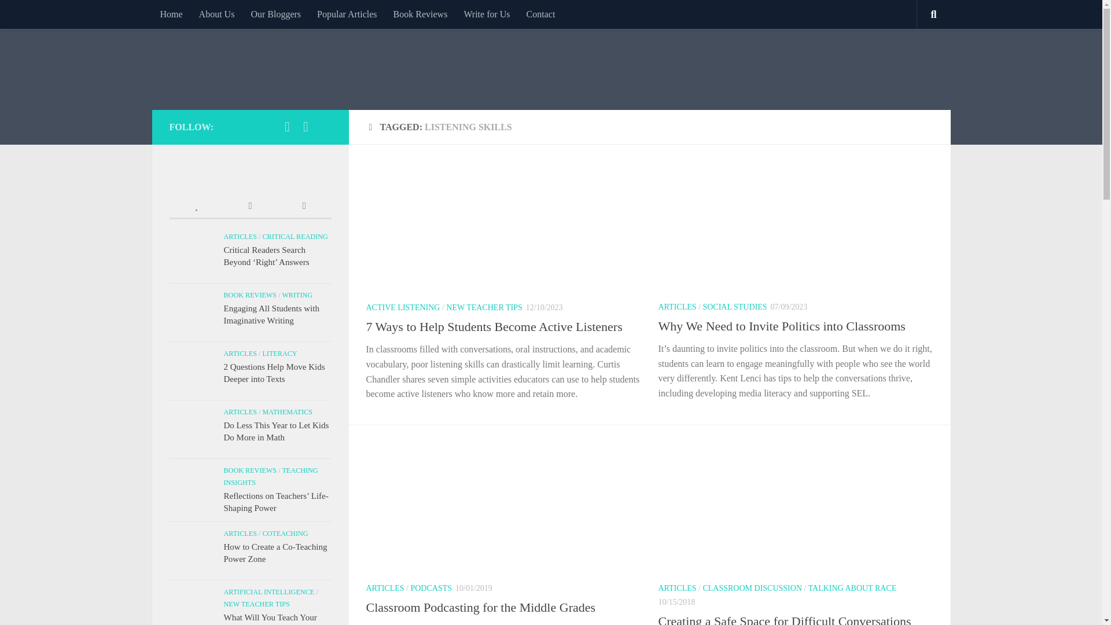  What do you see at coordinates (480, 606) in the screenshot?
I see `Classroom Podcasting for the Middle Grades` at bounding box center [480, 606].